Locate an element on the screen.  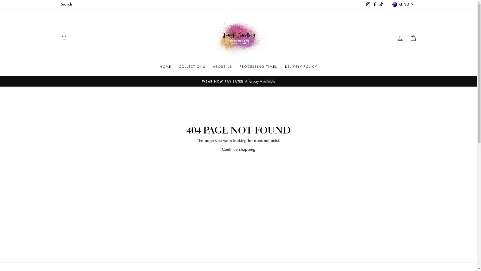
LOG IN is located at coordinates (400, 38).